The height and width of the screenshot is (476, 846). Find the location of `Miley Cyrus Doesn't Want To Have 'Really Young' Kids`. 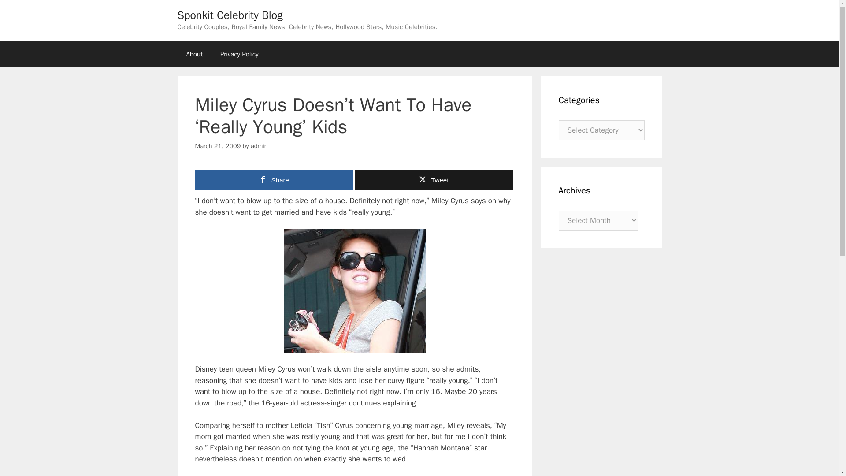

Miley Cyrus Doesn't Want To Have 'Really Young' Kids is located at coordinates (354, 291).